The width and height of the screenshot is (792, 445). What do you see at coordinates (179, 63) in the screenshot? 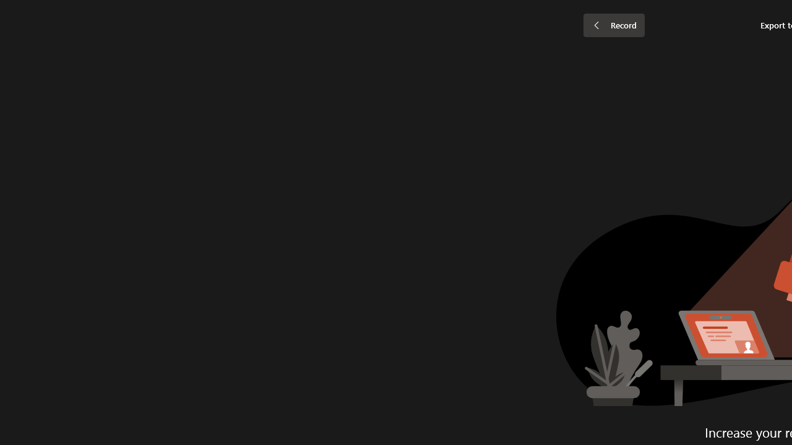
I see `Screen Recording` at bounding box center [179, 63].